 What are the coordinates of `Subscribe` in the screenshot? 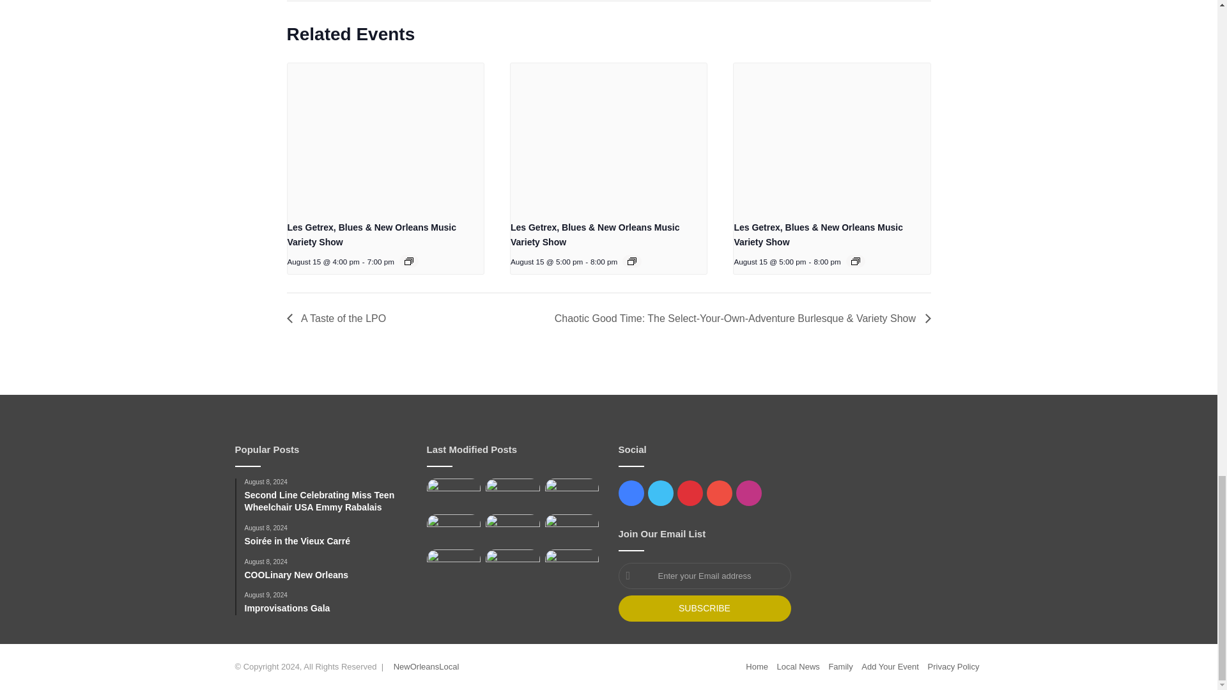 It's located at (704, 608).